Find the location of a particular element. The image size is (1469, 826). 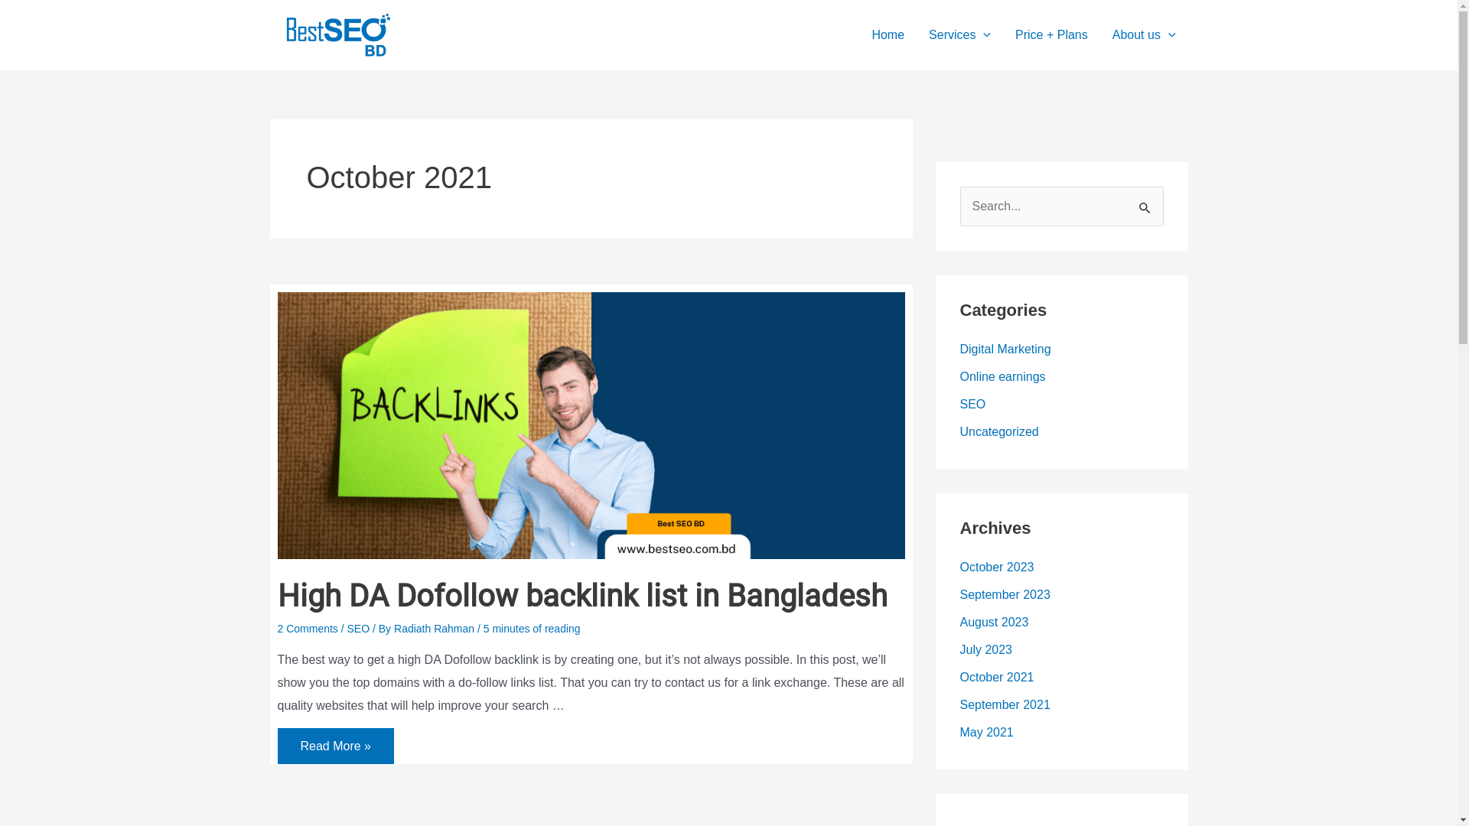

October 2021 is located at coordinates (996, 677).